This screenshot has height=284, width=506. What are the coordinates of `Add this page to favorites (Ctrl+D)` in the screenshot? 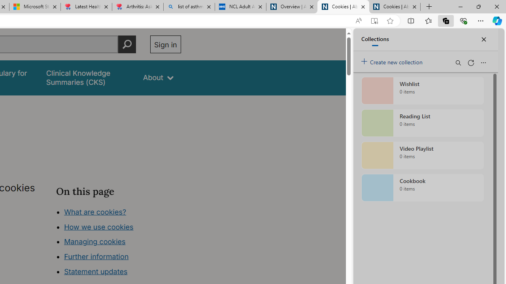 It's located at (390, 21).